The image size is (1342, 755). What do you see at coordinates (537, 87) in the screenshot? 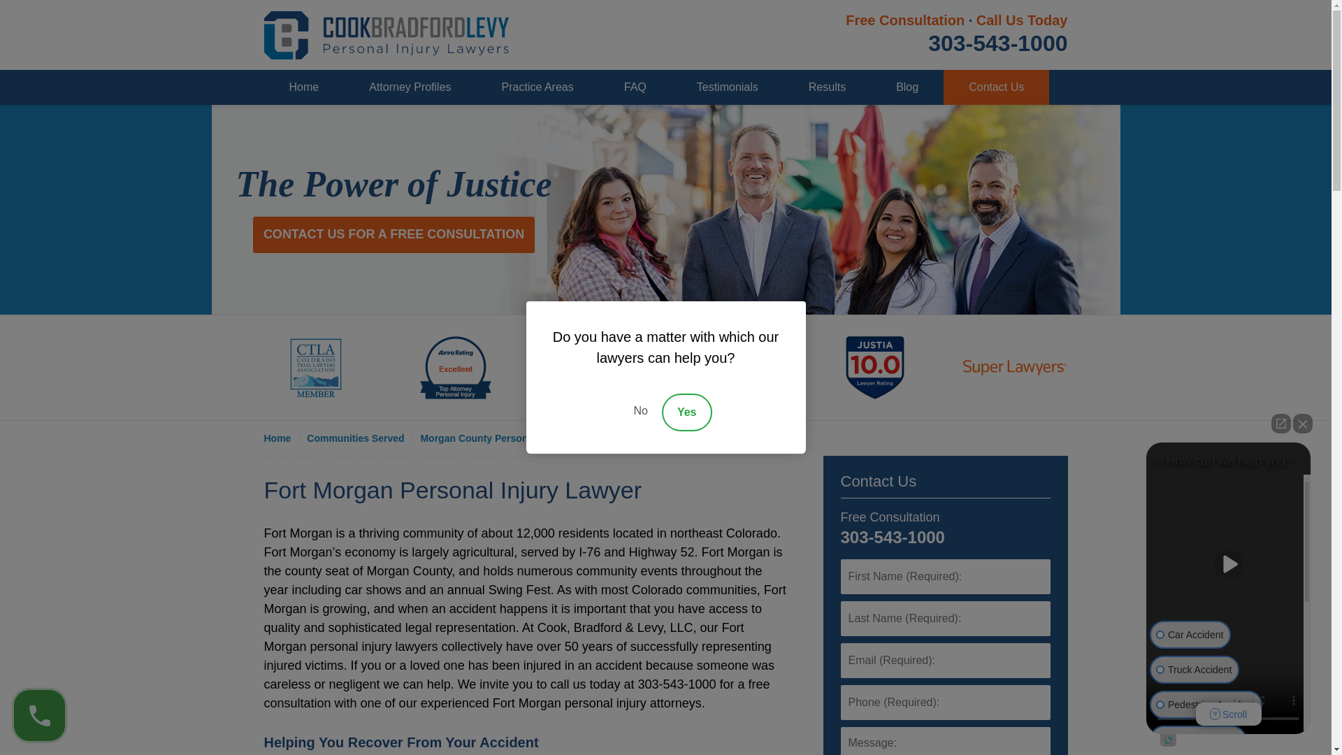
I see `Practice Areas` at bounding box center [537, 87].